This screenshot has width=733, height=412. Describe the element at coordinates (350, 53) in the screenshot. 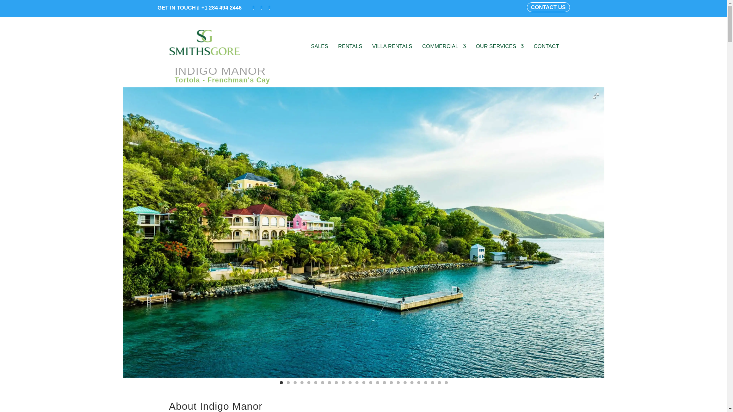

I see `RENTALS` at that location.